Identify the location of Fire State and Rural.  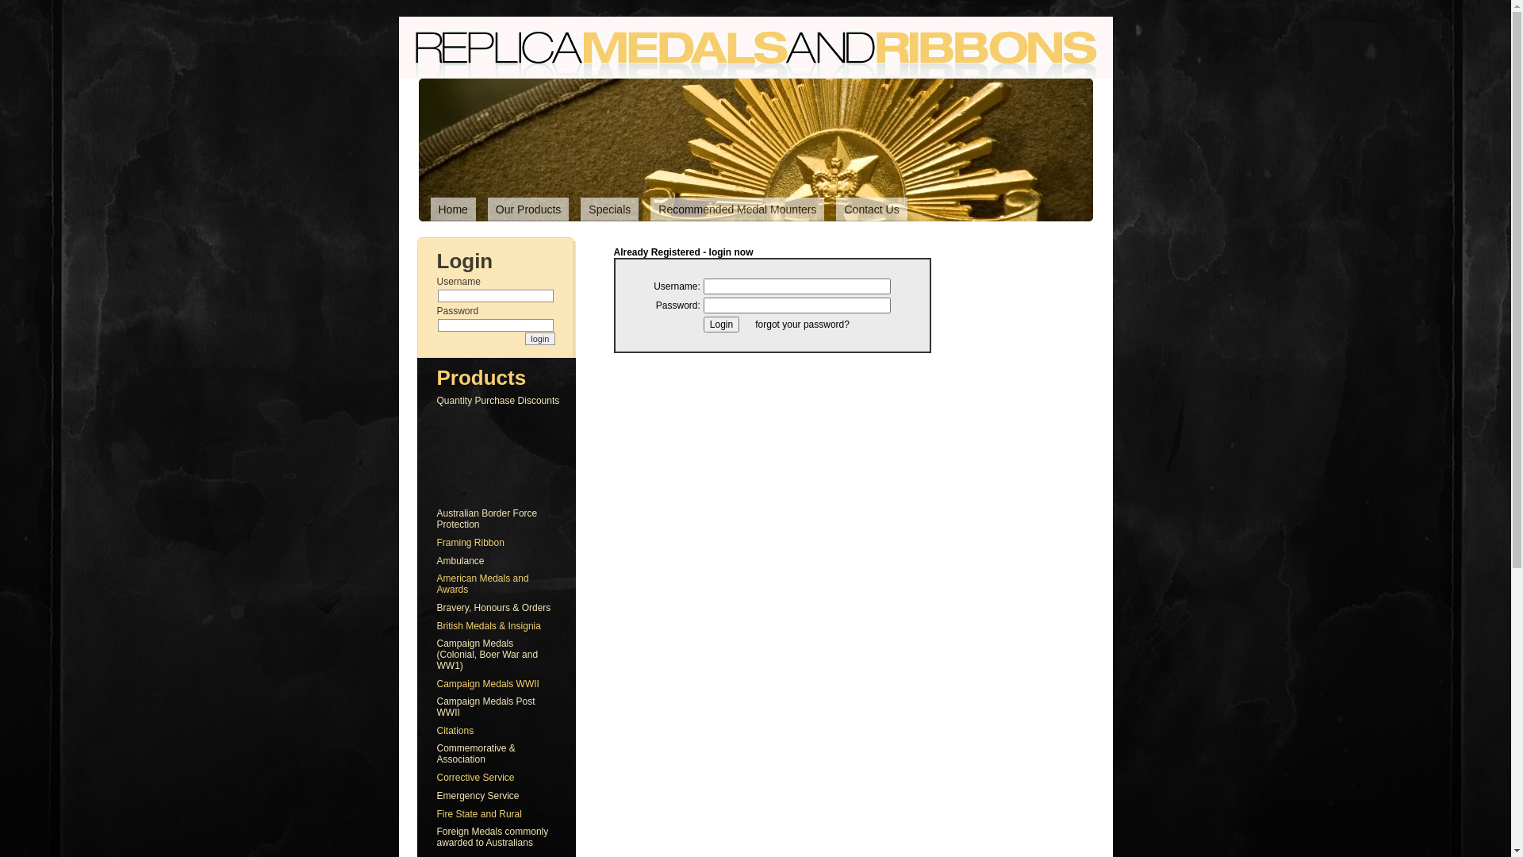
(479, 813).